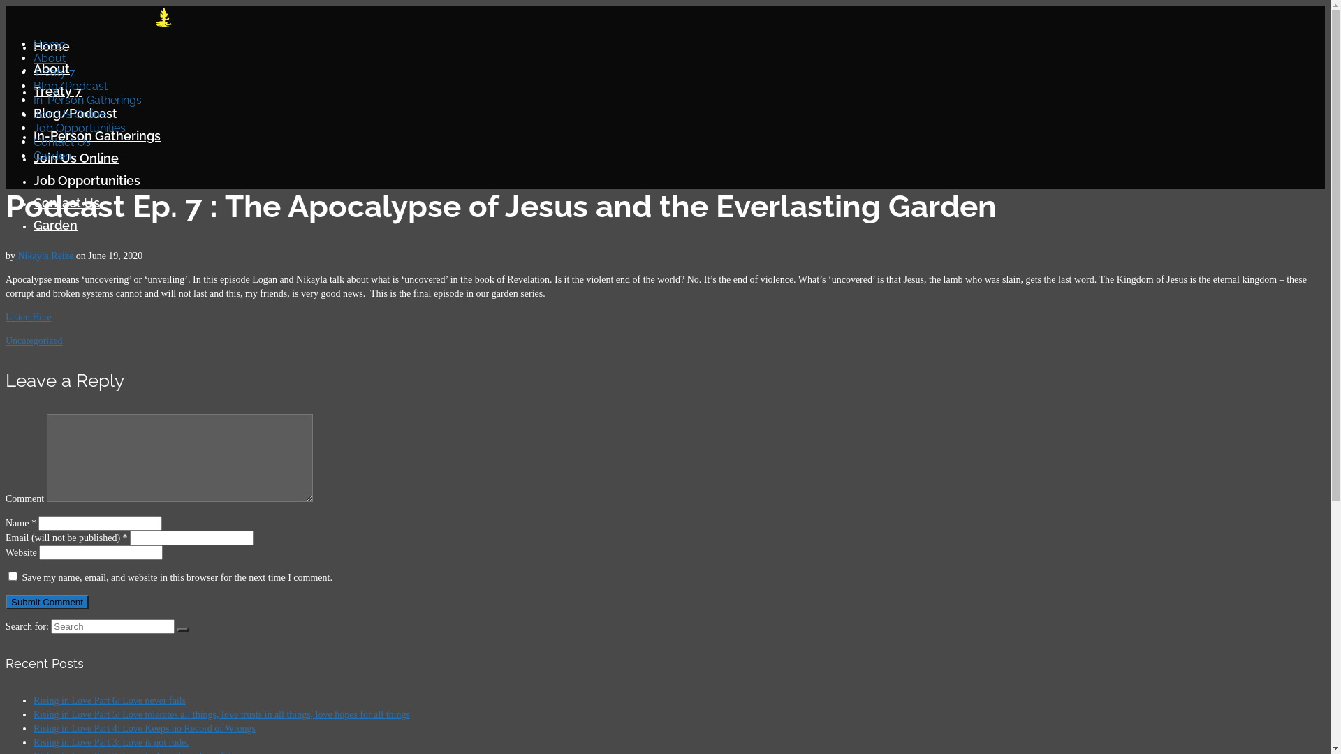  Describe the element at coordinates (34, 341) in the screenshot. I see `Uncategorized` at that location.